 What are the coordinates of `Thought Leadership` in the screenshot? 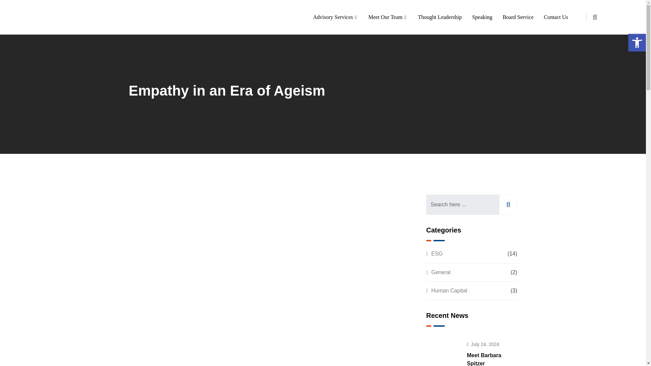 It's located at (439, 17).